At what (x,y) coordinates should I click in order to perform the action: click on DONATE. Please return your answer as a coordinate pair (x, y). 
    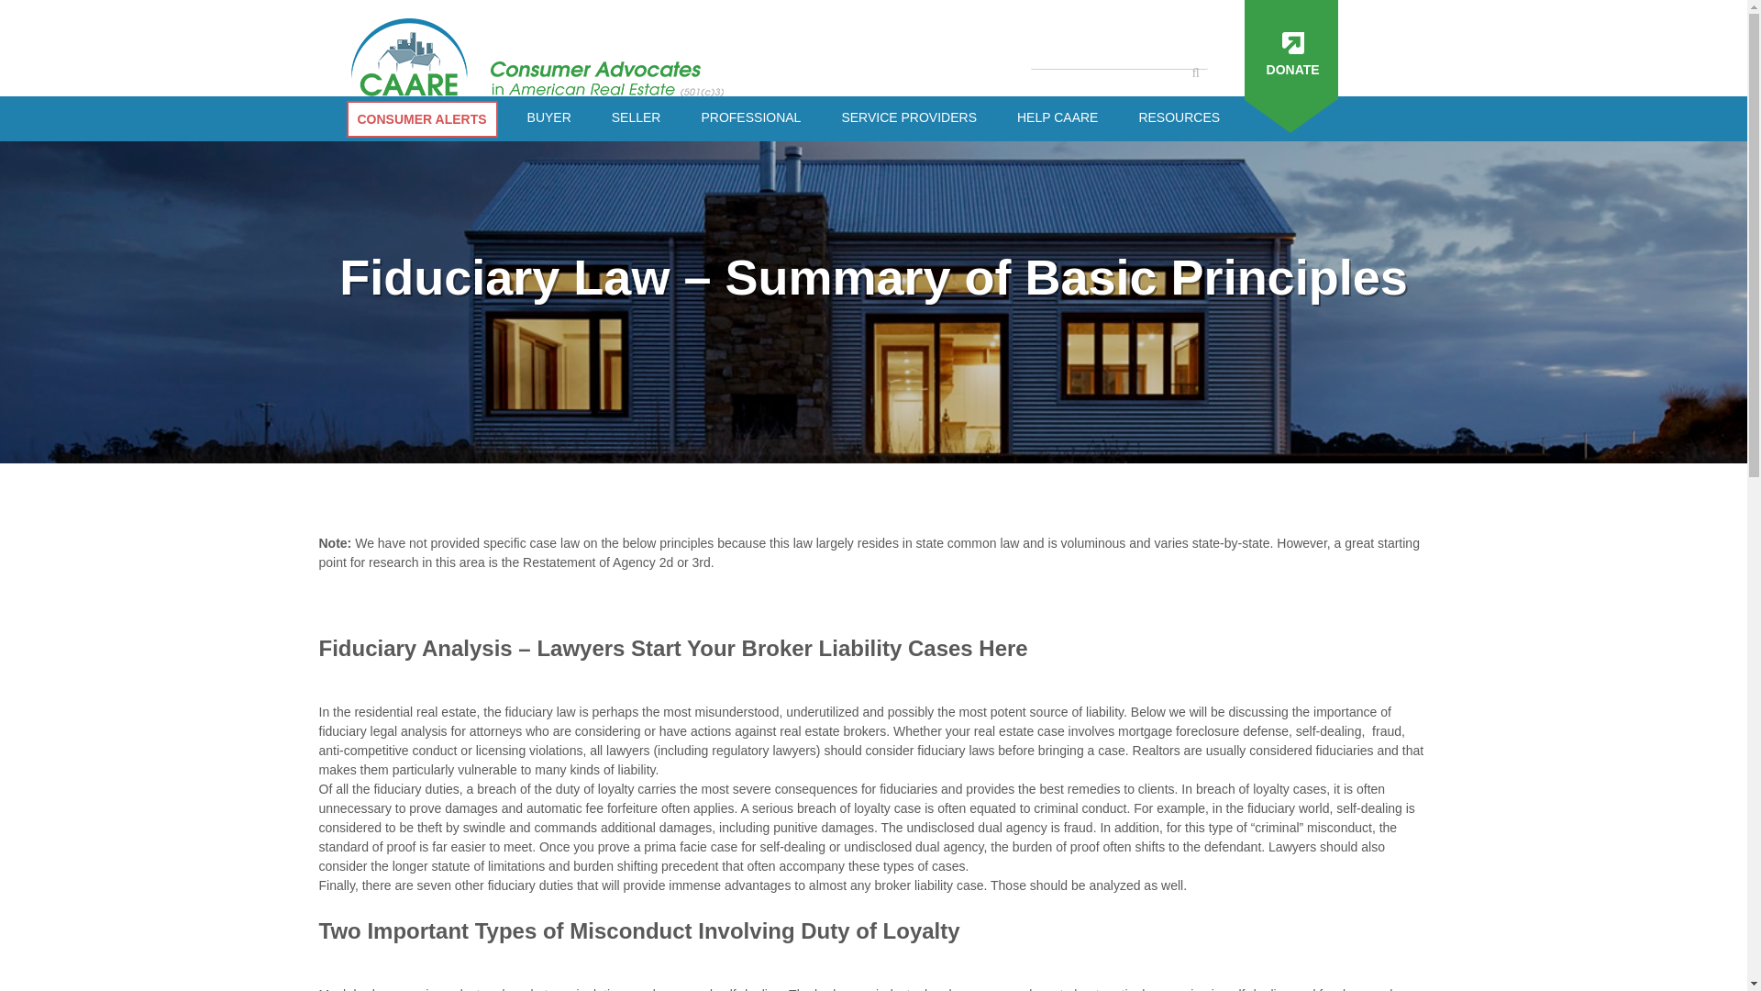
    Looking at the image, I should click on (1290, 50).